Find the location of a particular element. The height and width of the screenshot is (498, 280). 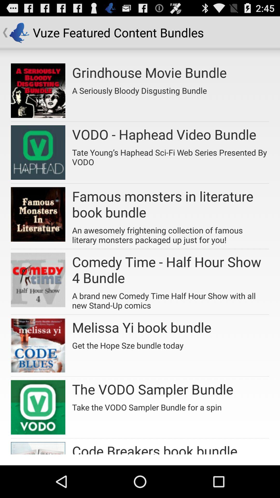

click on the fifth image from top is located at coordinates (38, 345).